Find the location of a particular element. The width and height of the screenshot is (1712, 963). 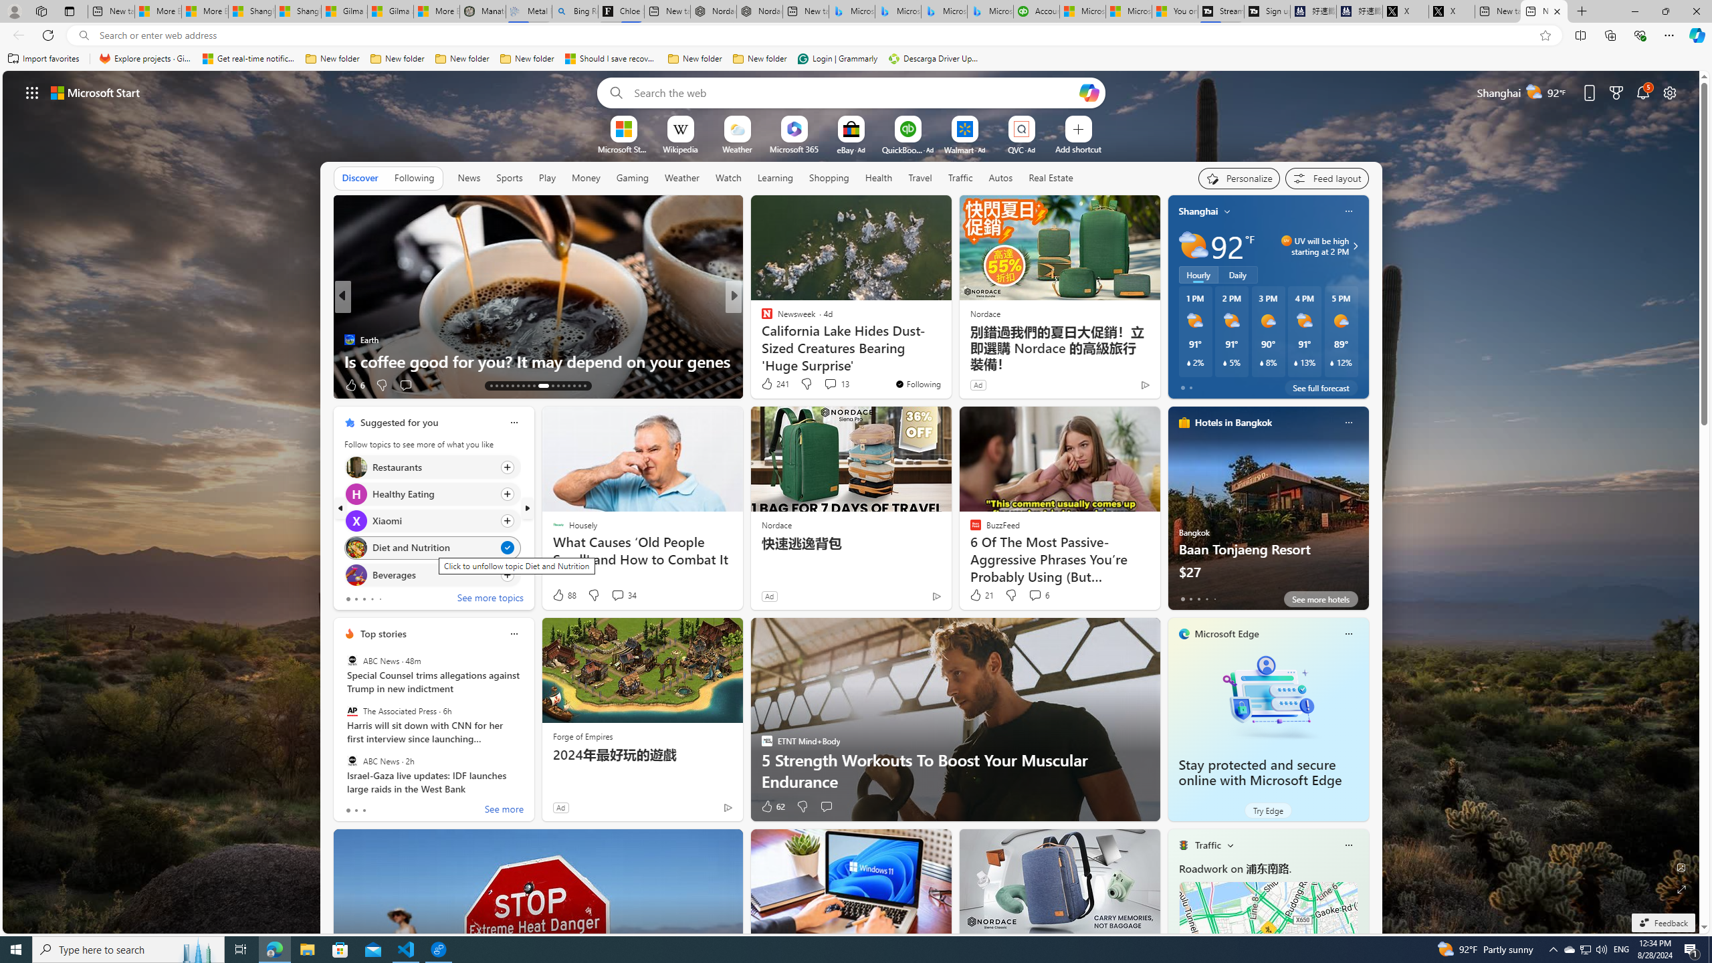

Play is located at coordinates (547, 178).